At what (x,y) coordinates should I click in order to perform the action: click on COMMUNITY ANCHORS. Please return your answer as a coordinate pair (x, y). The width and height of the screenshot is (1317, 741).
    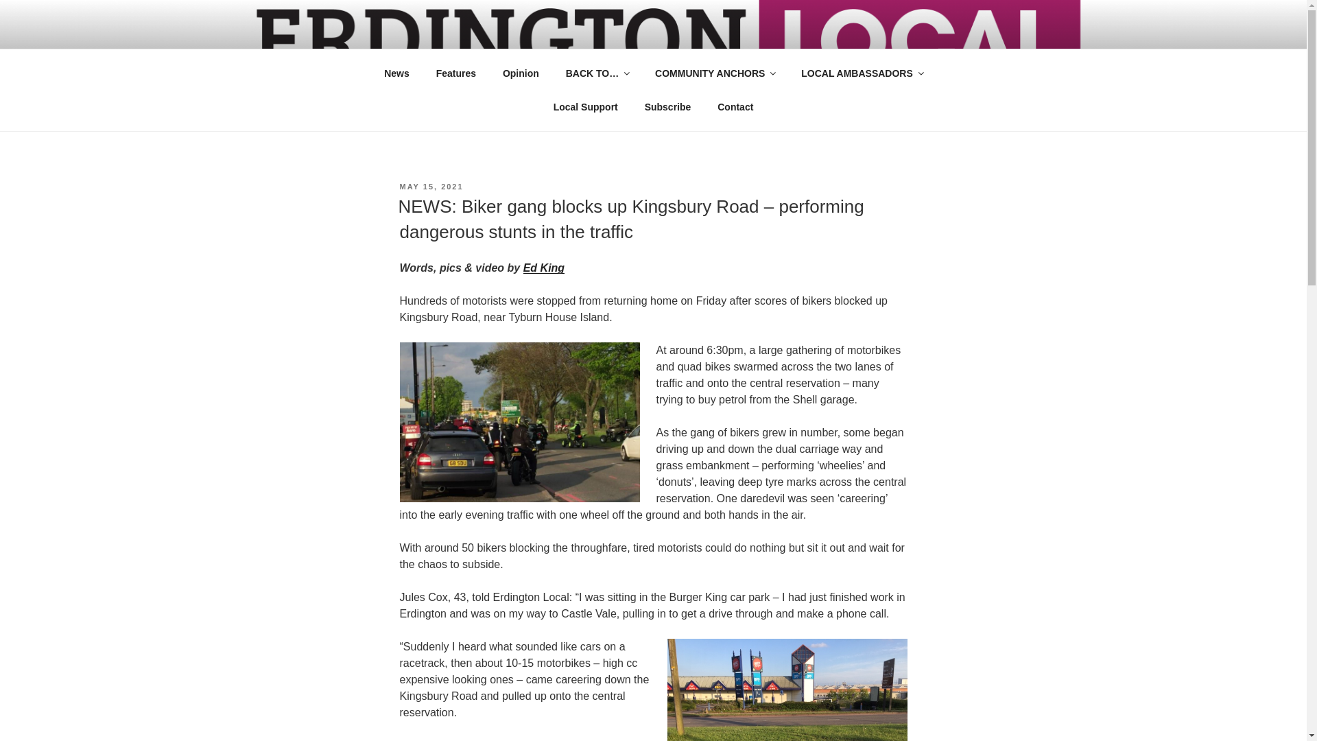
    Looking at the image, I should click on (715, 73).